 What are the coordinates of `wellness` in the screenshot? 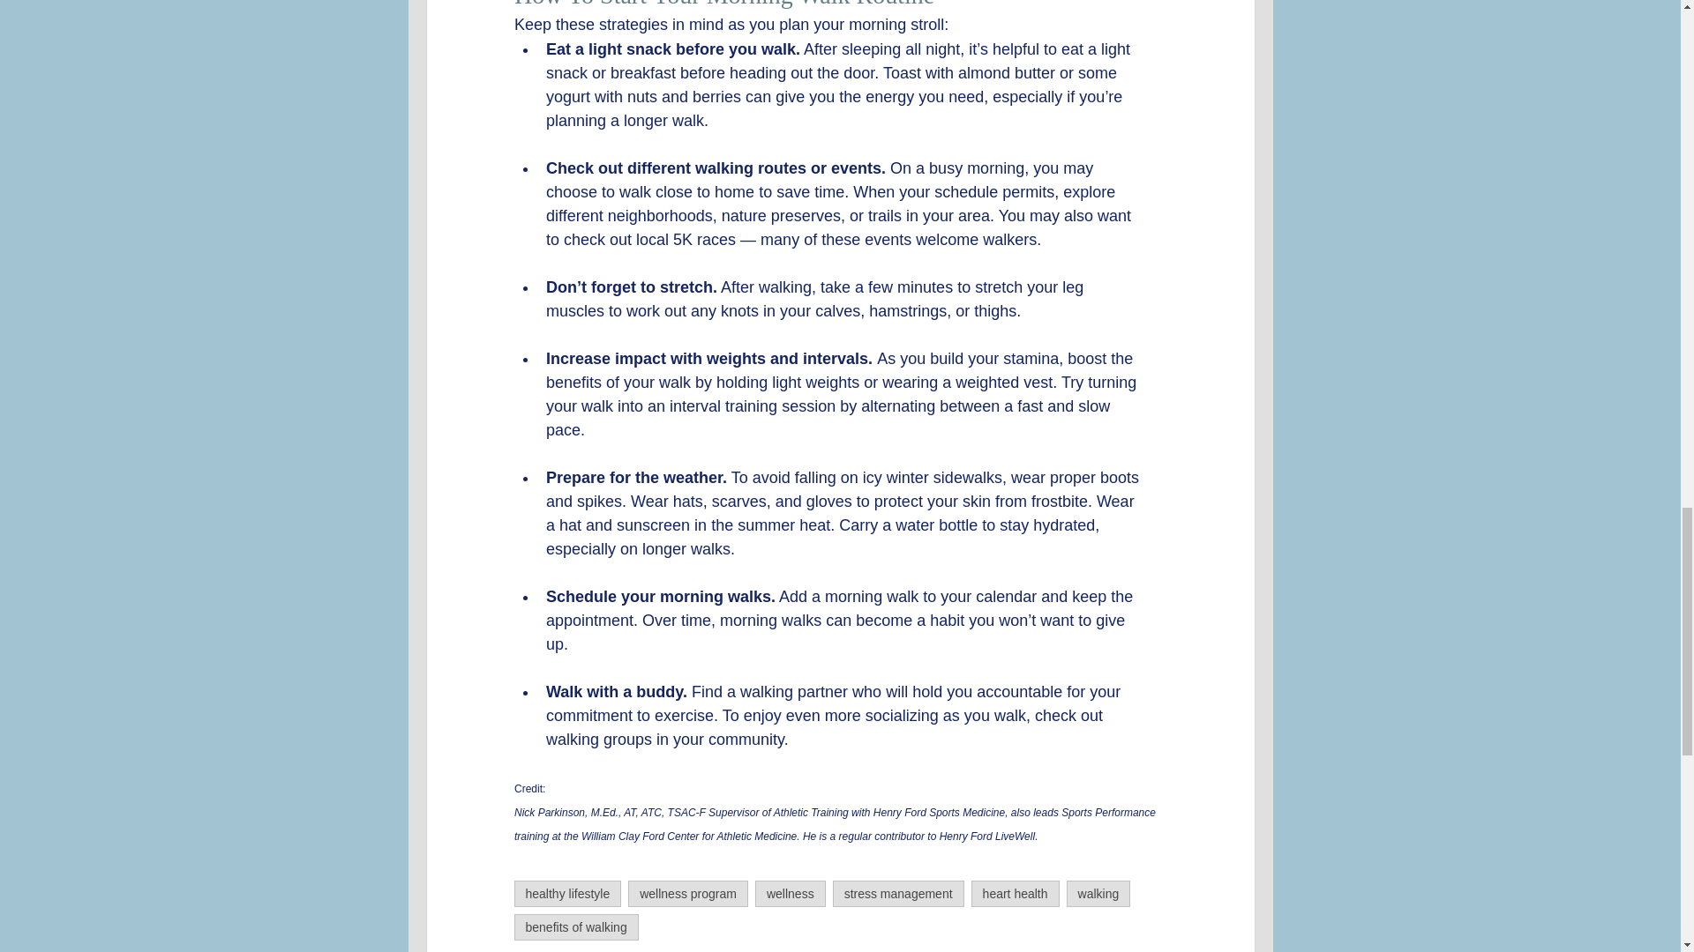 It's located at (791, 894).